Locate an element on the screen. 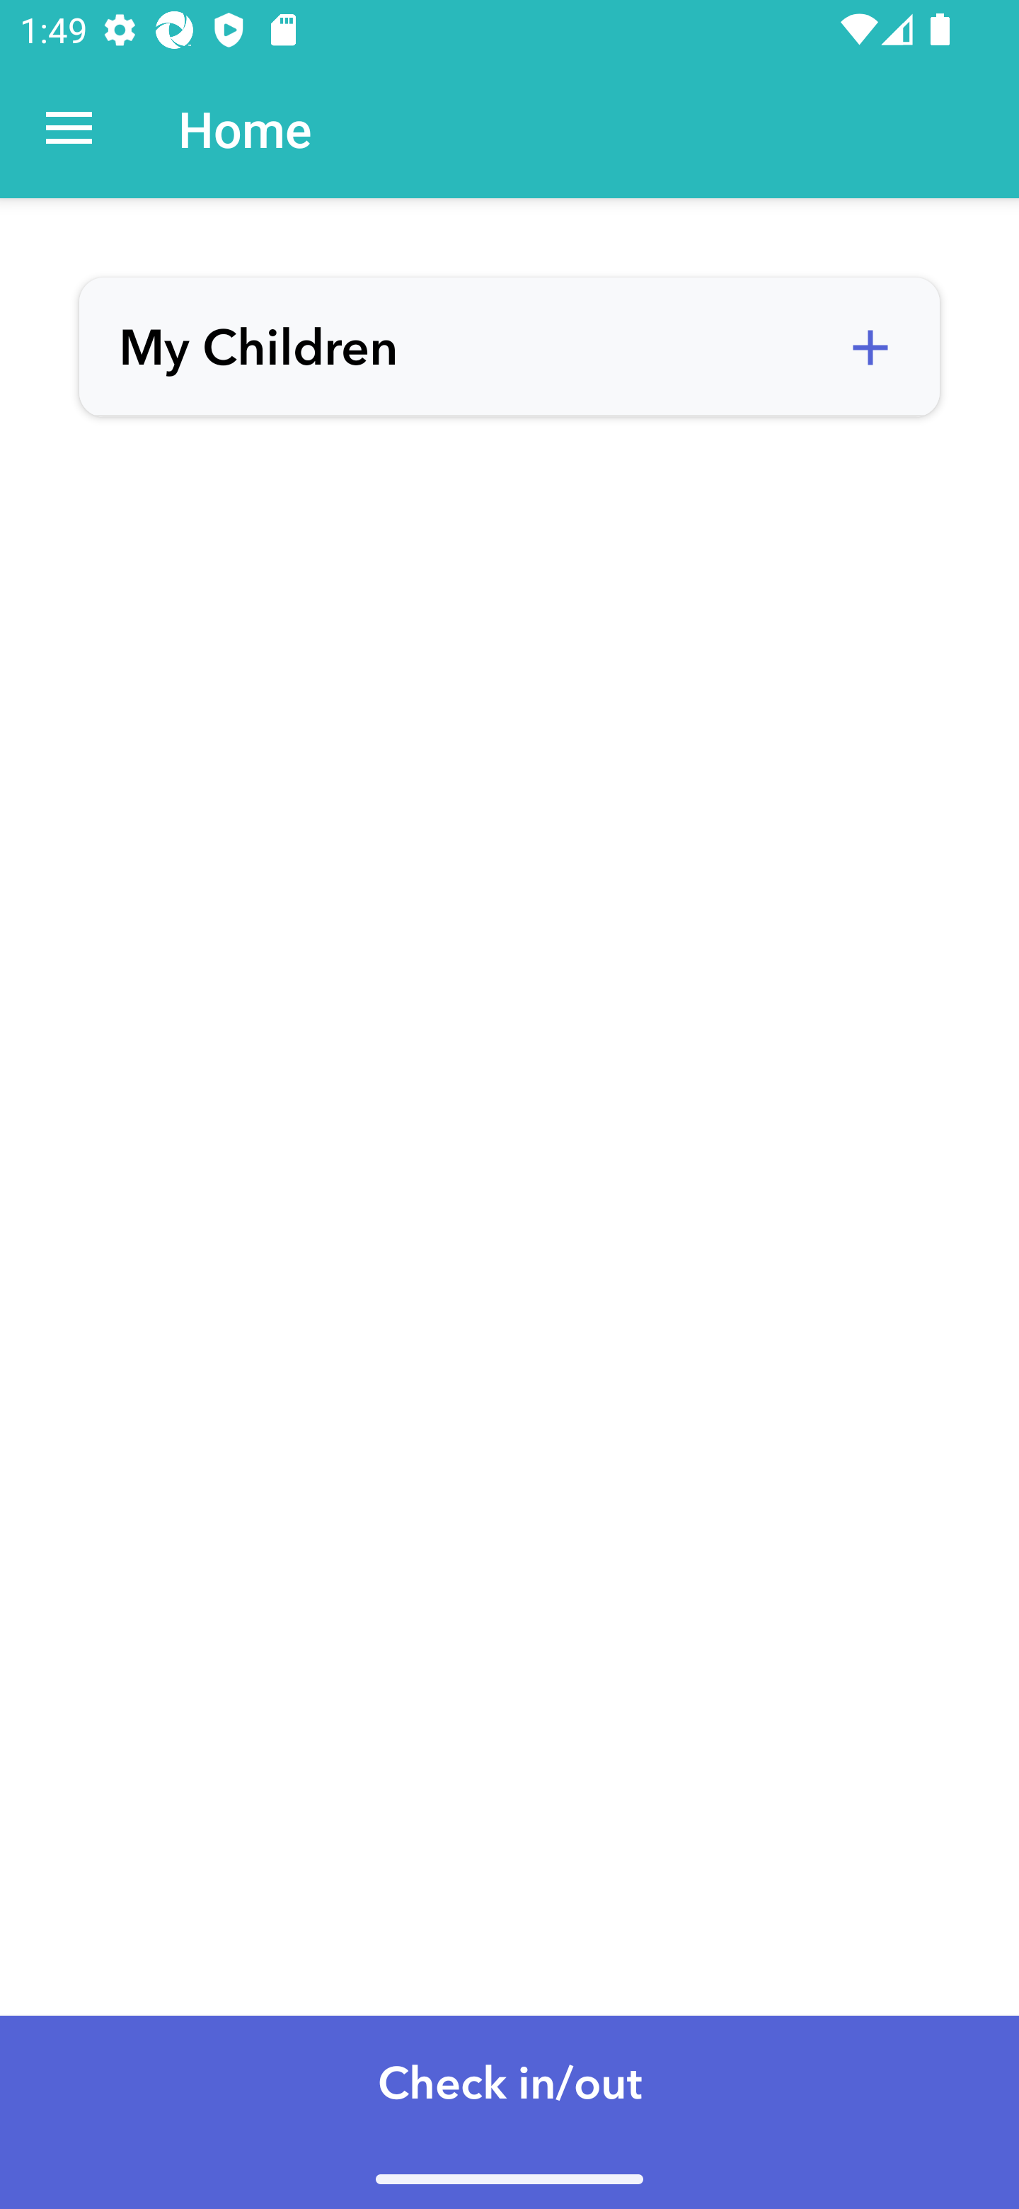  Add a Child is located at coordinates (870, 348).